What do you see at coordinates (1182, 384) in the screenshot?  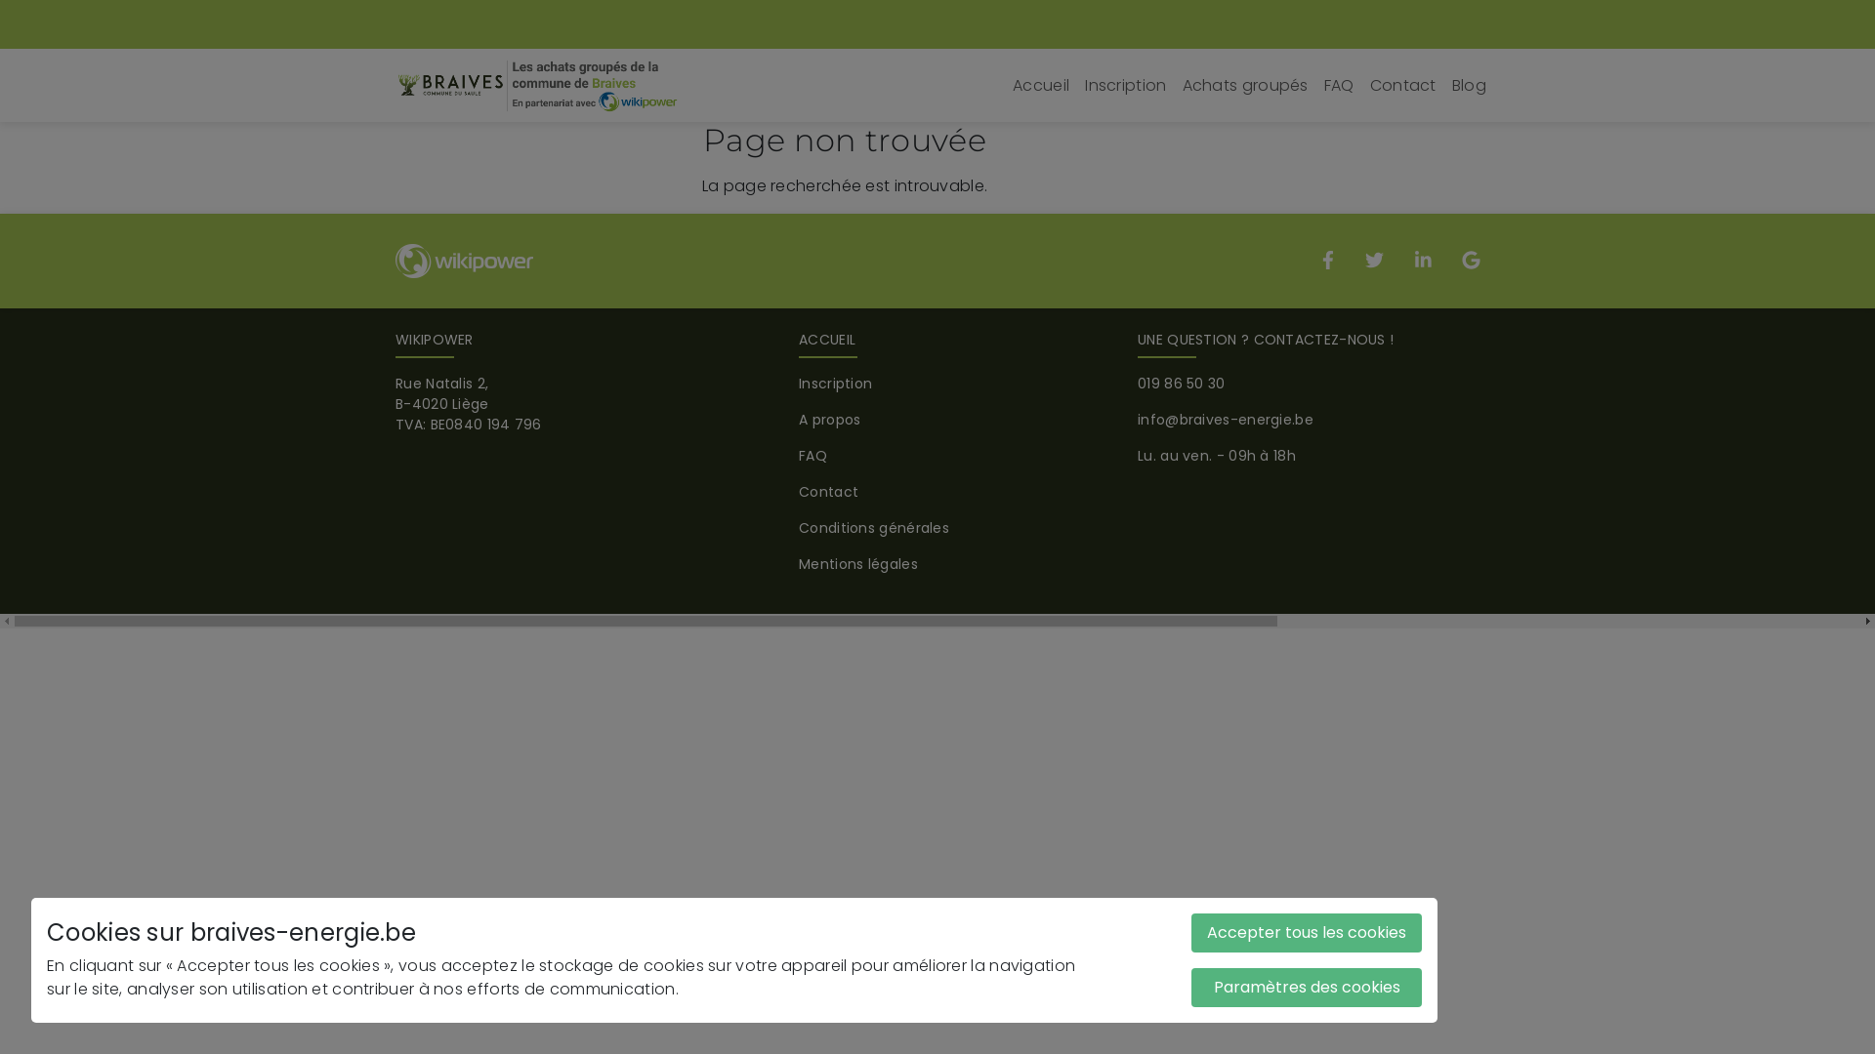 I see `019 86 50 30` at bounding box center [1182, 384].